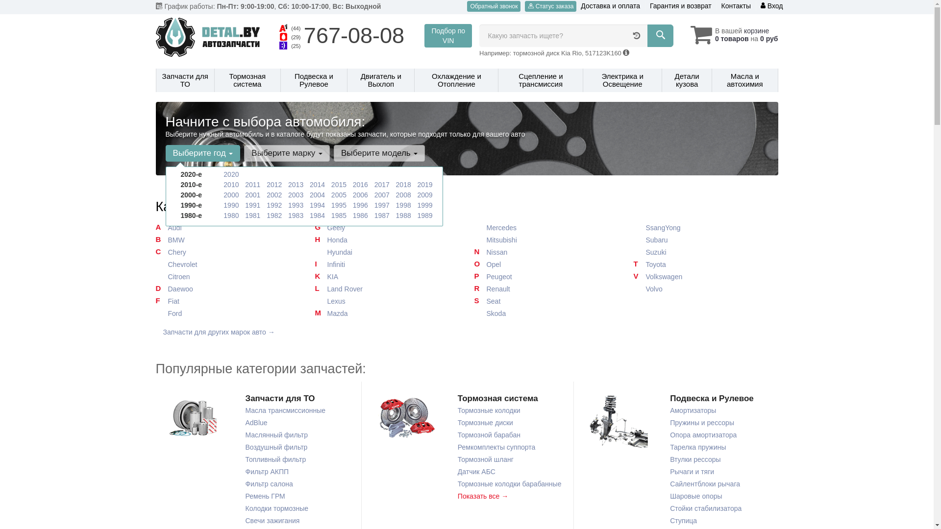  Describe the element at coordinates (387, 313) in the screenshot. I see `Mazda` at that location.